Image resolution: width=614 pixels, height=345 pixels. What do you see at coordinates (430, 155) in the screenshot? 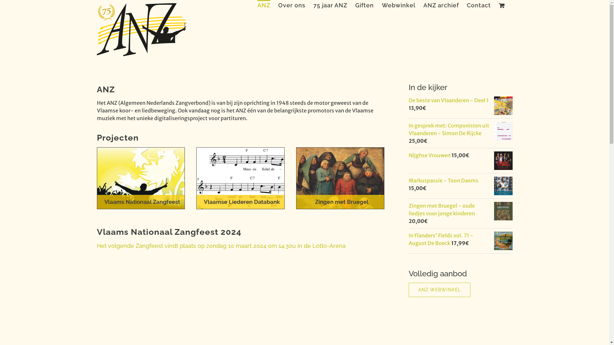
I see `Nijghse Vrouwen` at bounding box center [430, 155].